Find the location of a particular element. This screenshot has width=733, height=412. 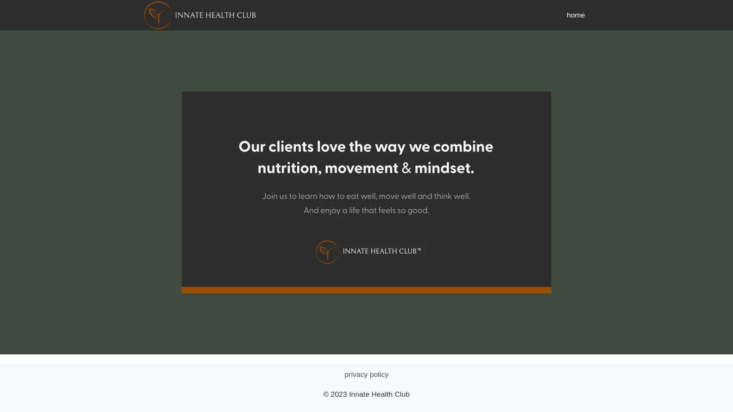

privacy policy is located at coordinates (366, 375).